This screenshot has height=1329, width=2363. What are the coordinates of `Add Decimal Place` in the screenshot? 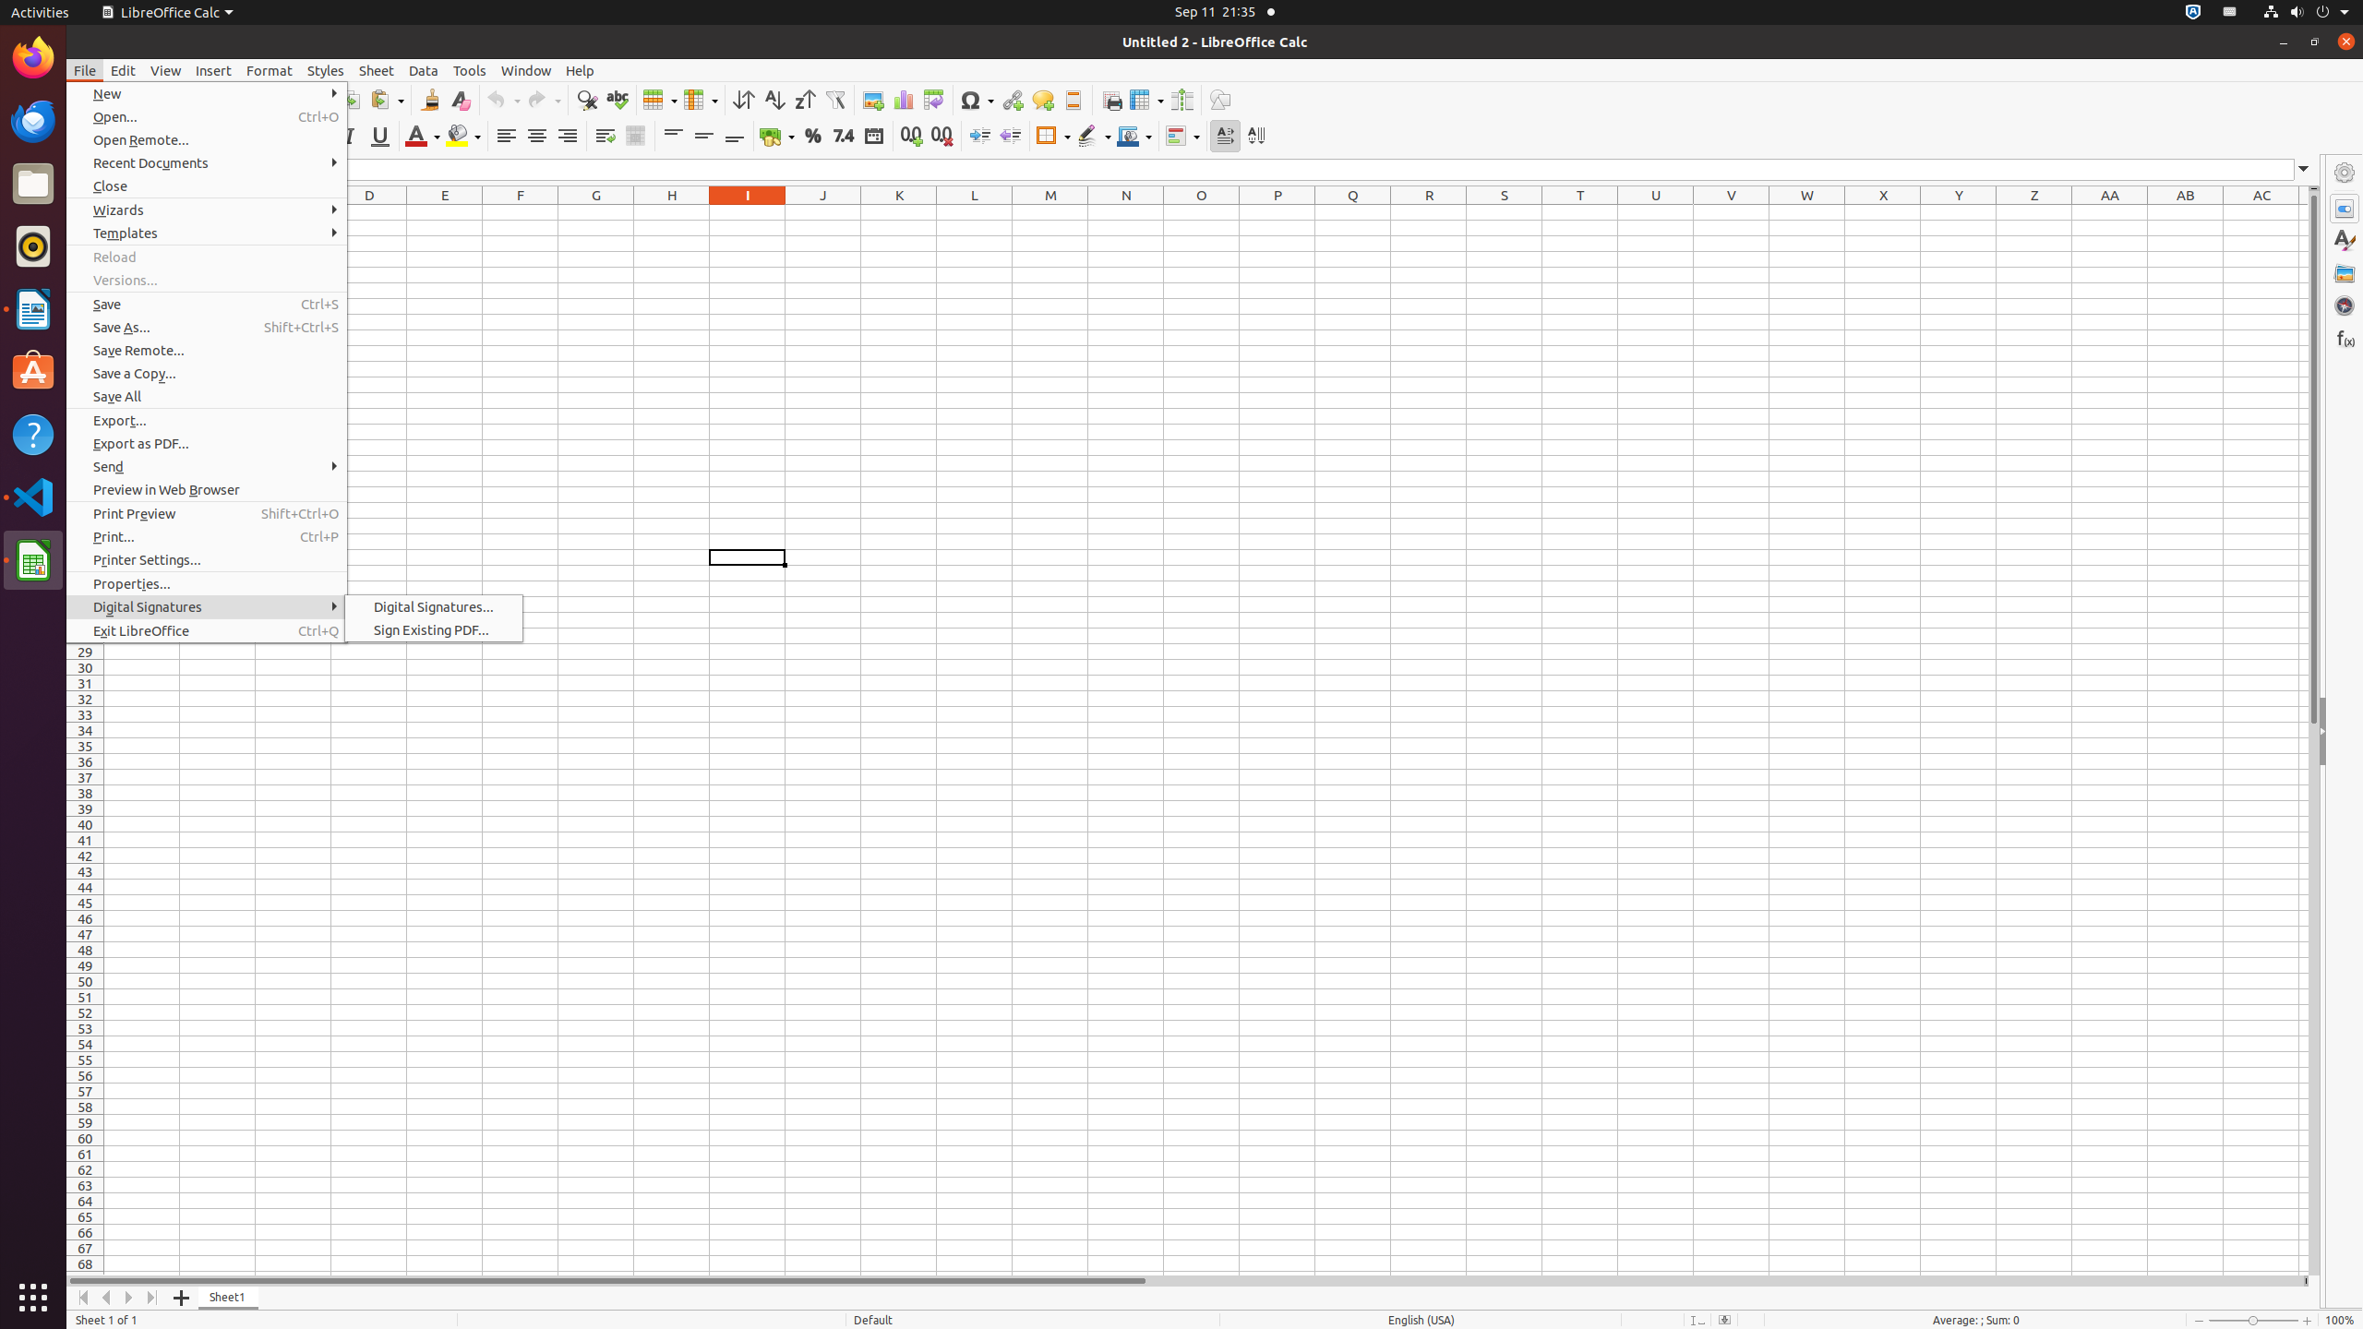 It's located at (912, 137).